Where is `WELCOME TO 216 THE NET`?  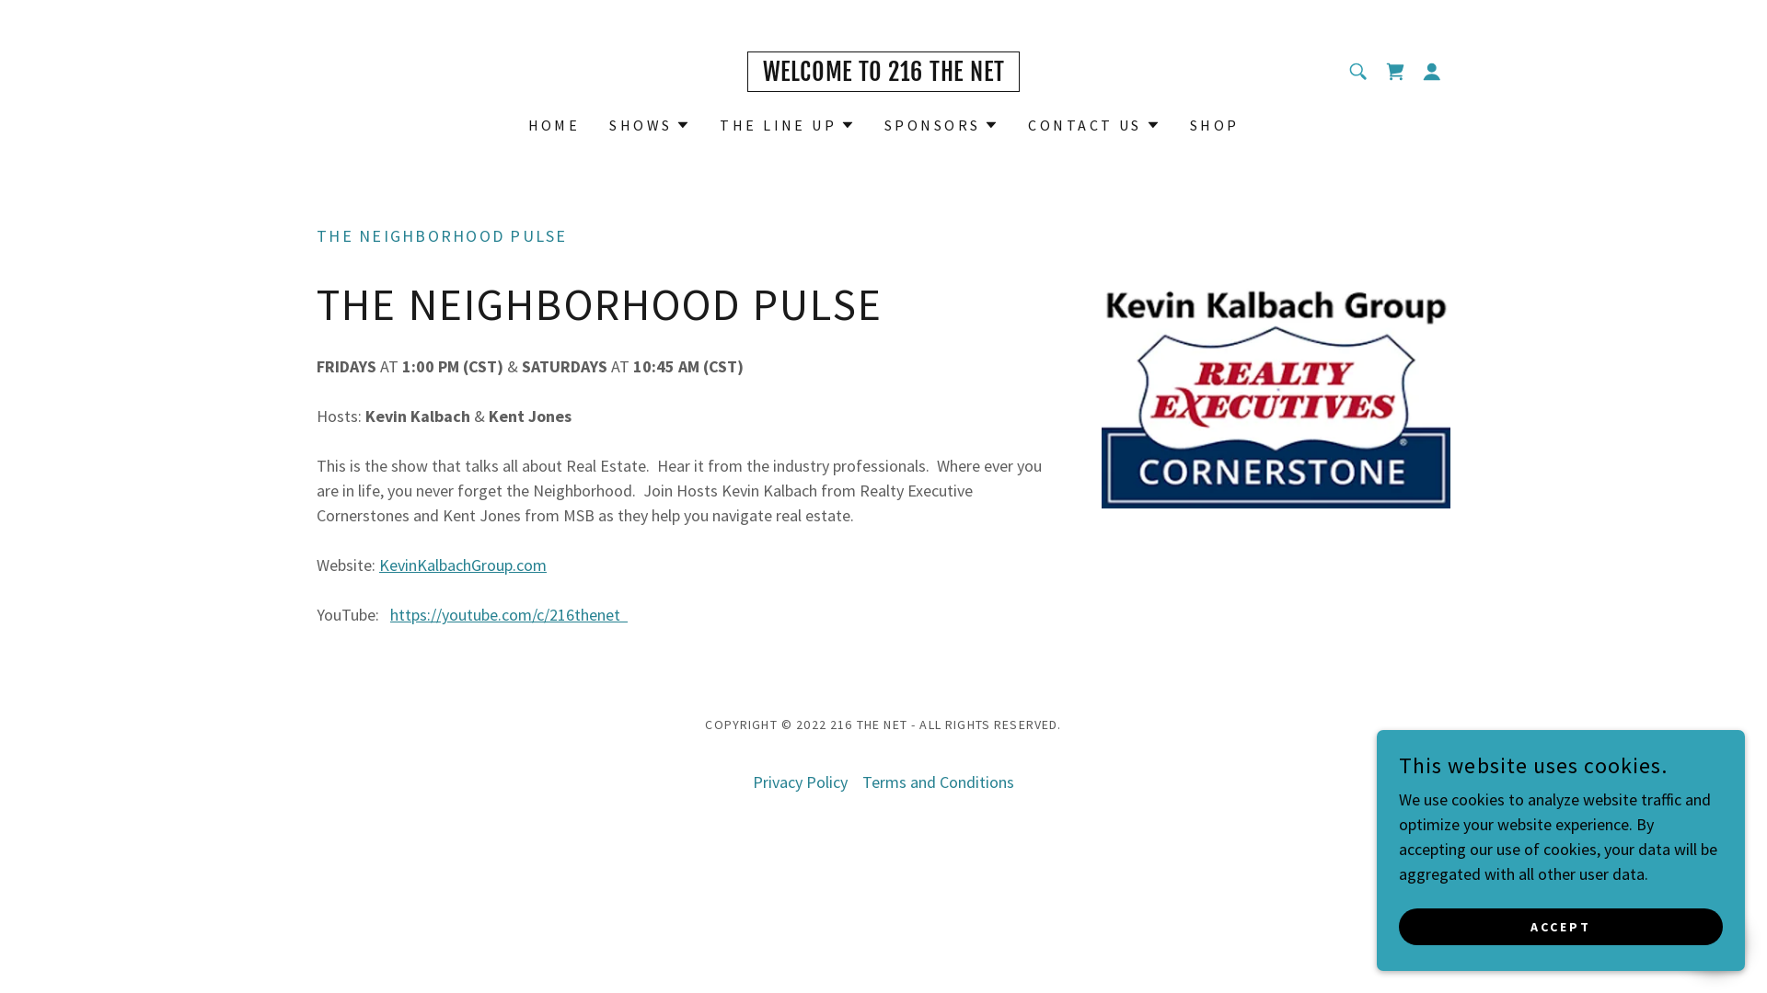
WELCOME TO 216 THE NET is located at coordinates (883, 75).